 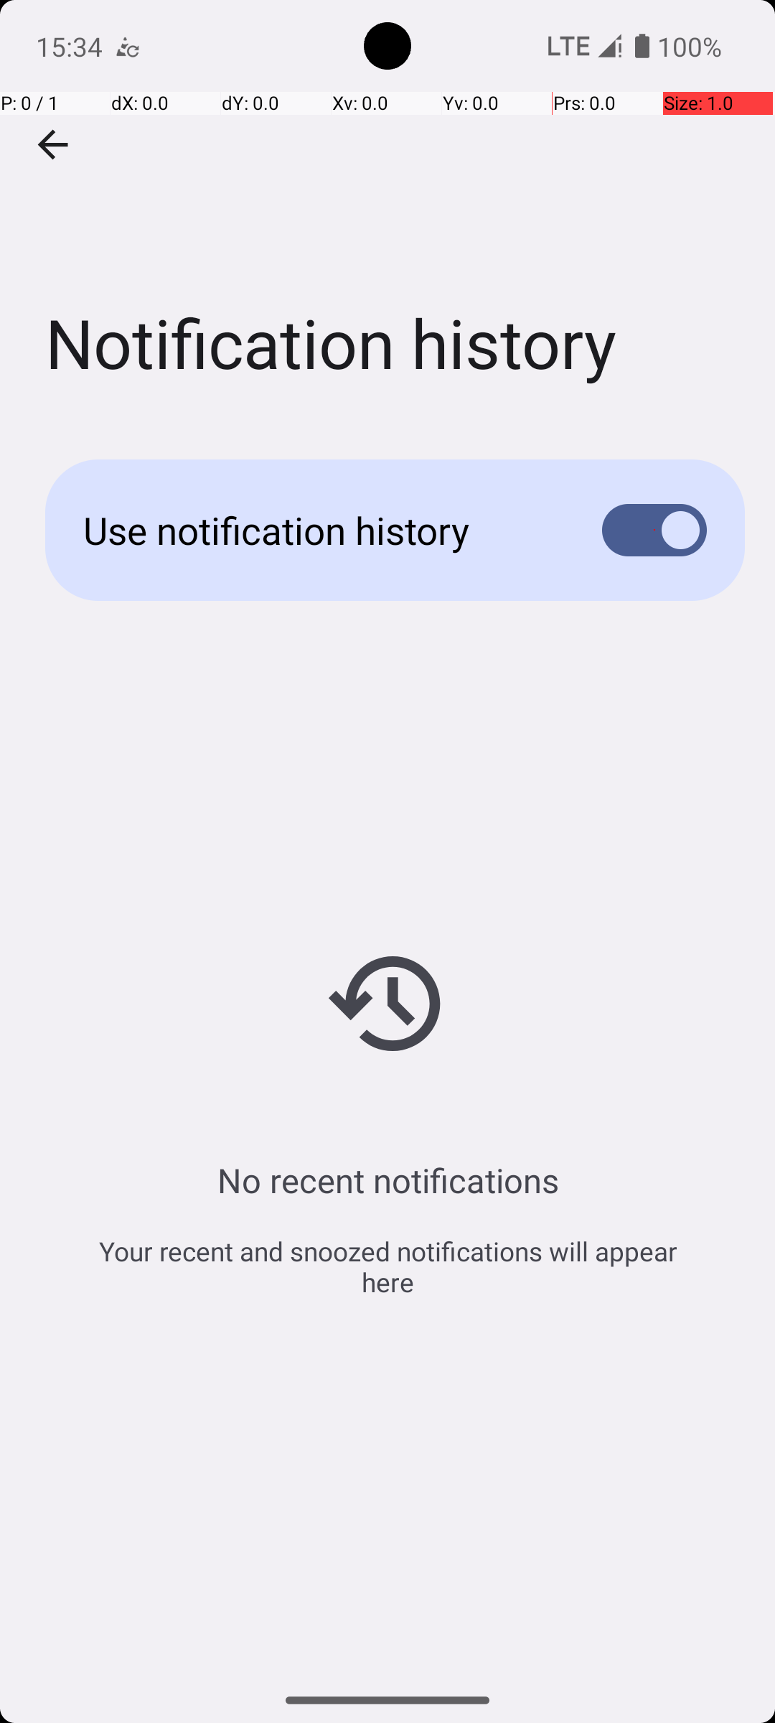 What do you see at coordinates (387, 1180) in the screenshot?
I see `No recent notifications` at bounding box center [387, 1180].